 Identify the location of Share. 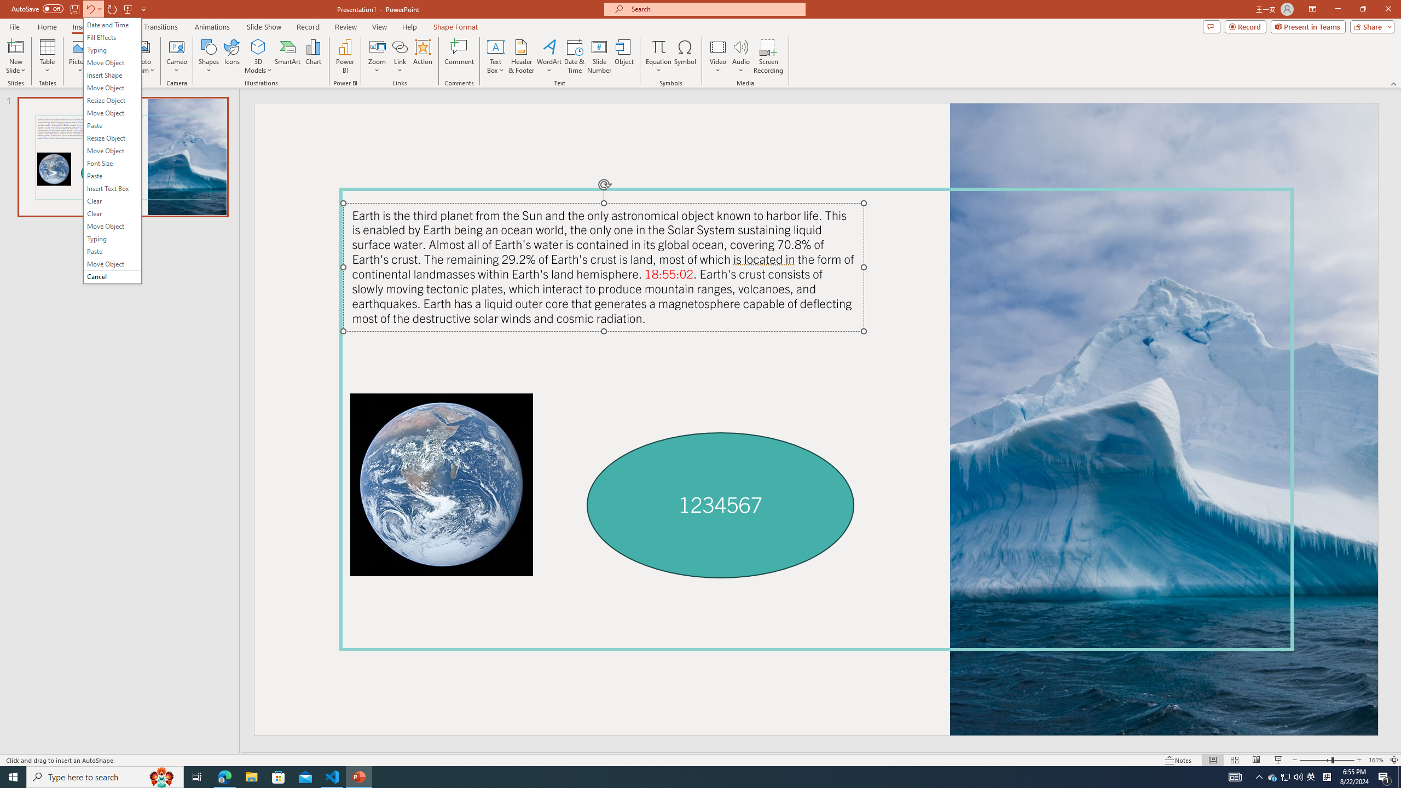
(1370, 26).